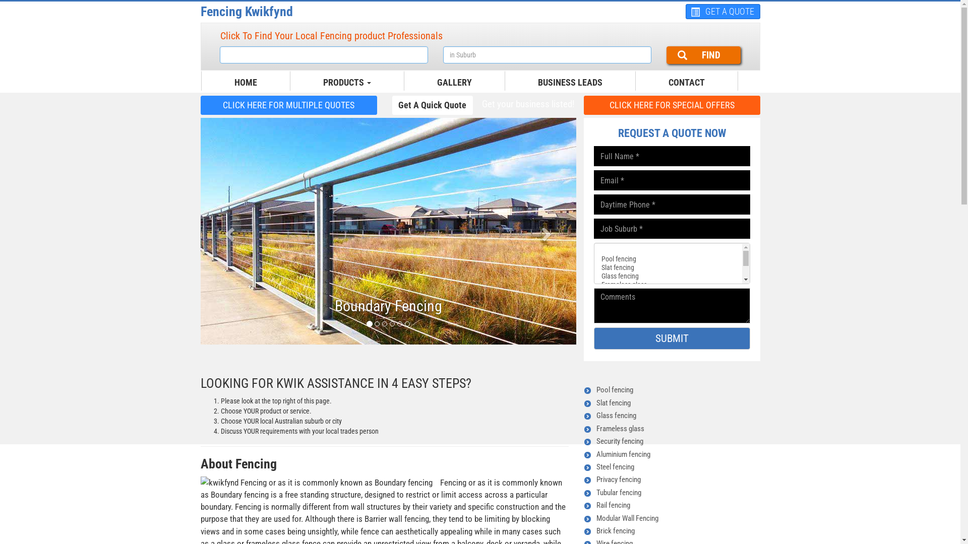 Image resolution: width=968 pixels, height=544 pixels. Describe the element at coordinates (433, 105) in the screenshot. I see `Get A Quick Quote` at that location.